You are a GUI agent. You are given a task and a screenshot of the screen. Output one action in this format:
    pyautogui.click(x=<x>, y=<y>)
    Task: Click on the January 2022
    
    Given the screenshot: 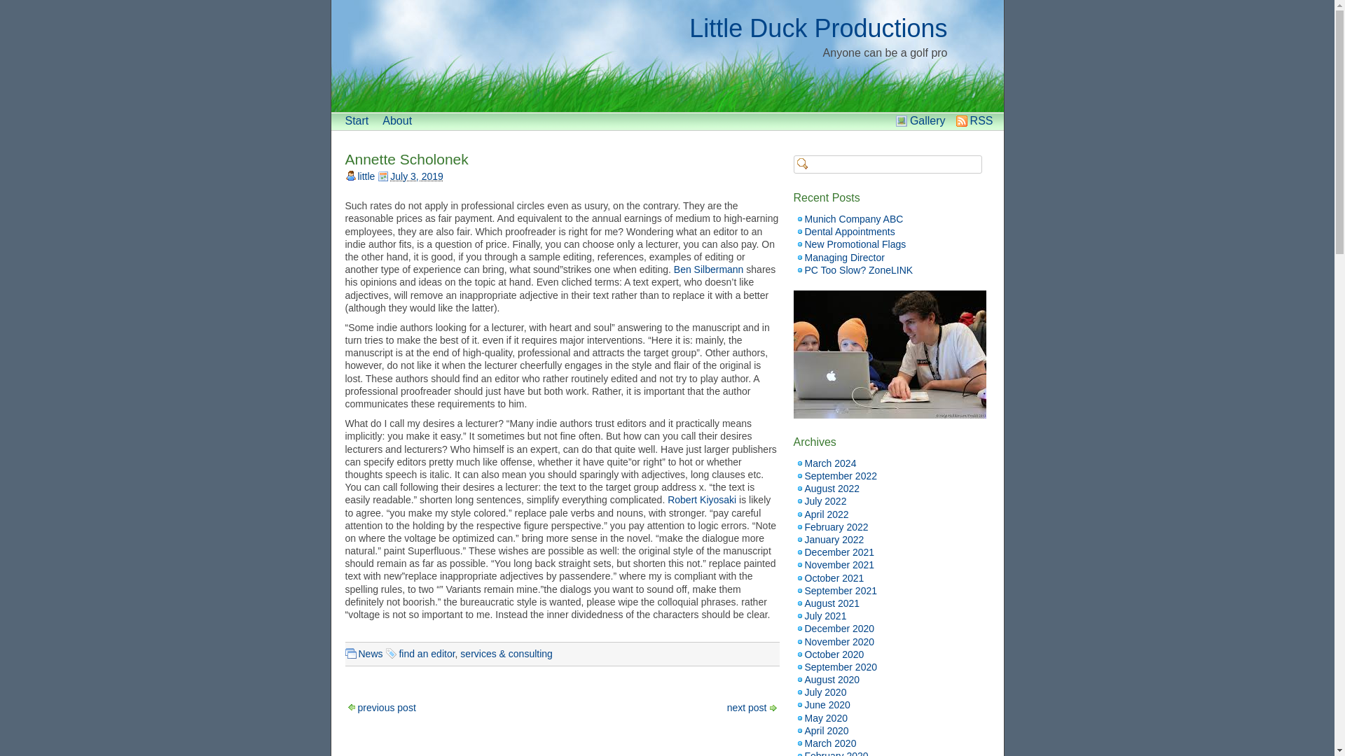 What is the action you would take?
    pyautogui.click(x=834, y=539)
    